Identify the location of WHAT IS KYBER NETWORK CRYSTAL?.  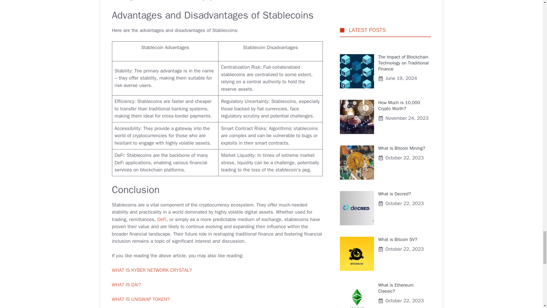
(152, 270).